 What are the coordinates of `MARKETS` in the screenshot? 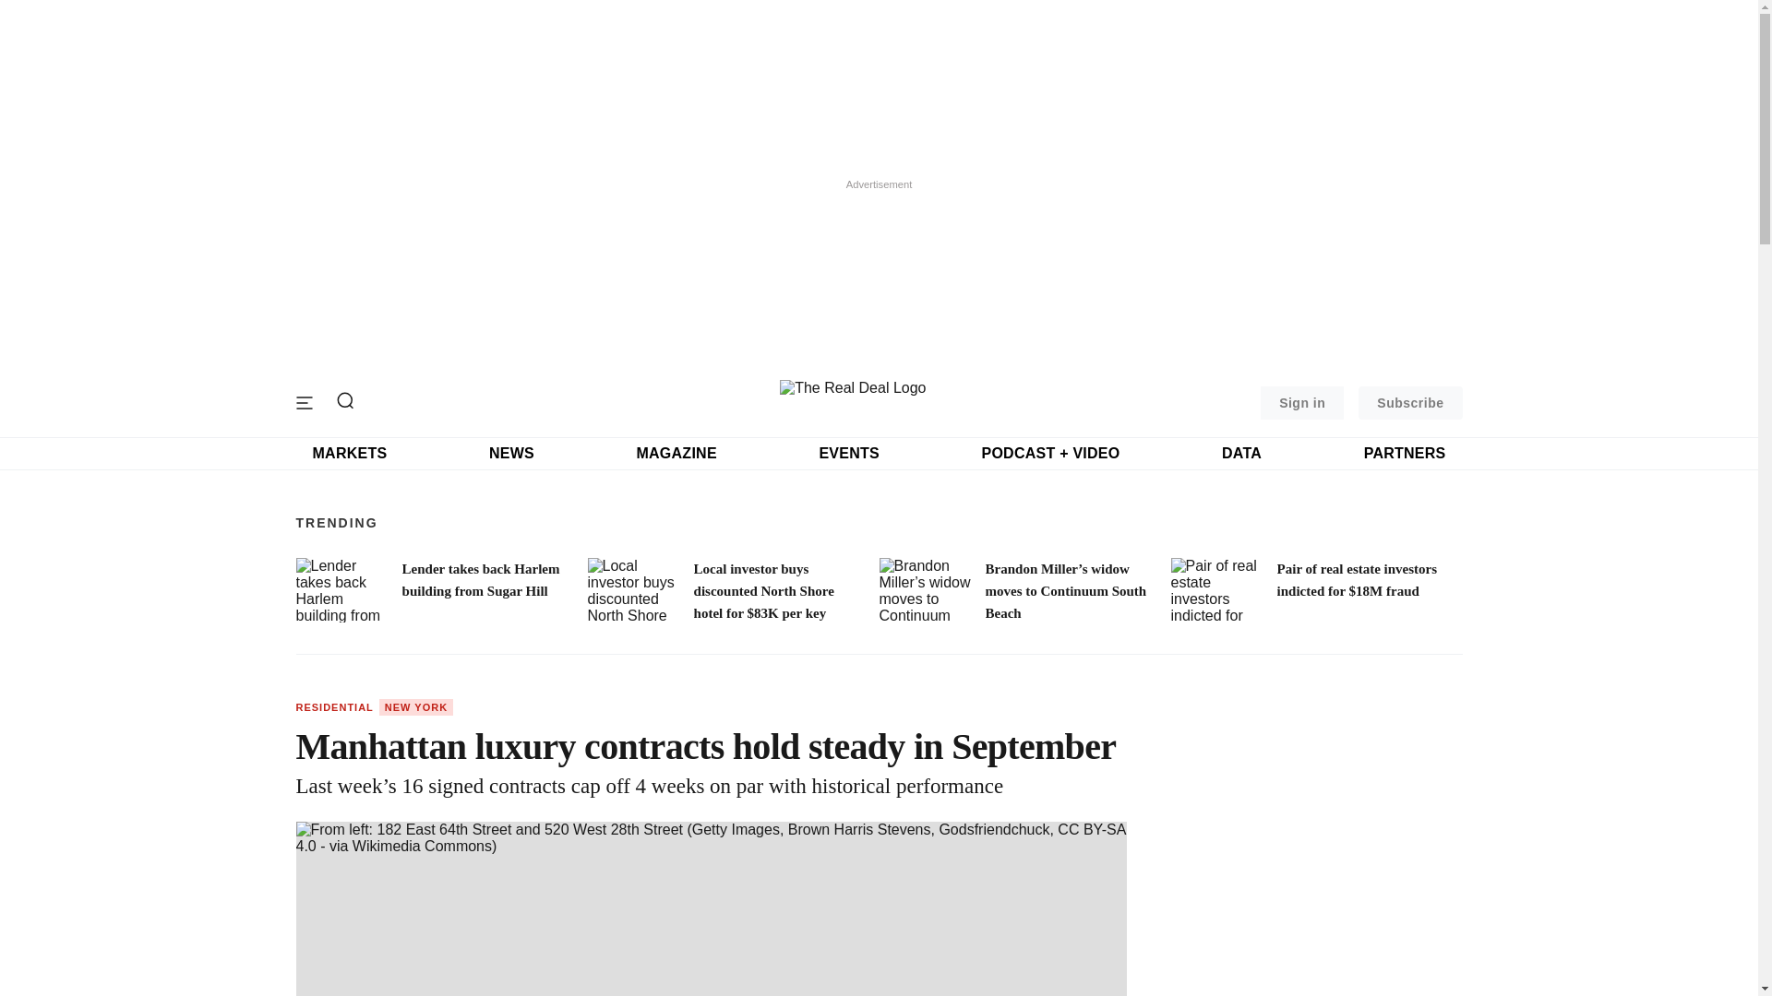 It's located at (349, 454).